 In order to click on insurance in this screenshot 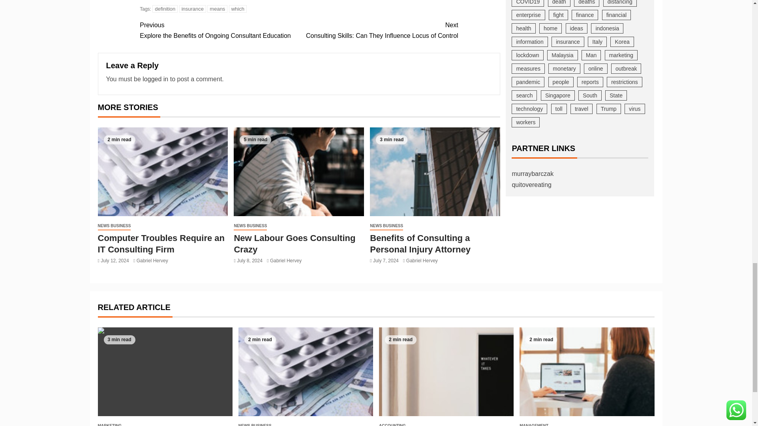, I will do `click(217, 9)`.